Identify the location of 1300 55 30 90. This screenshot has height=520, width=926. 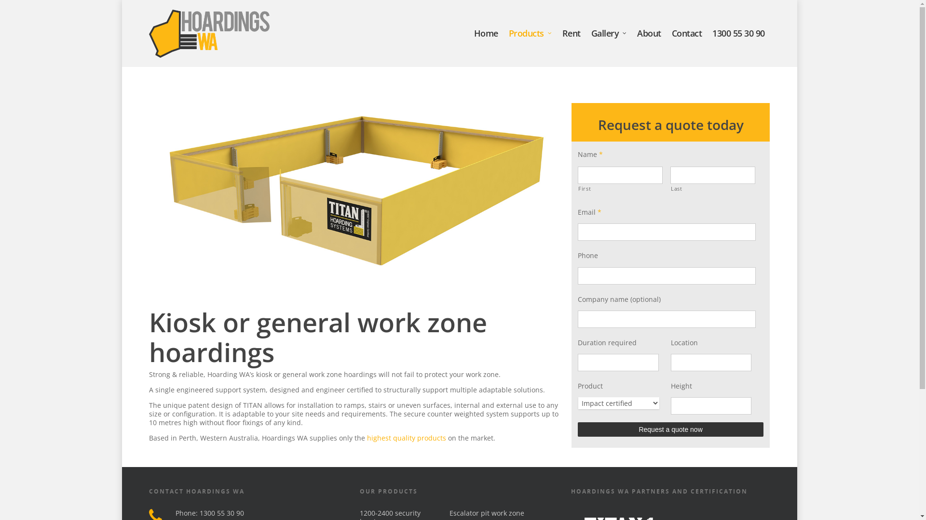
(739, 39).